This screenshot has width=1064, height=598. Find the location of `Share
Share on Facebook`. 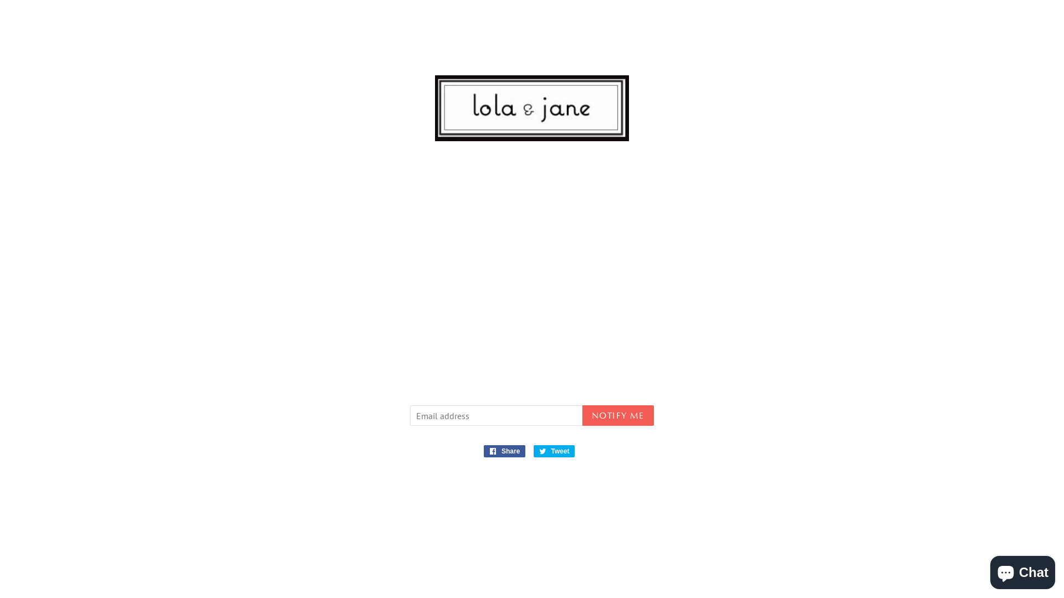

Share
Share on Facebook is located at coordinates (505, 451).